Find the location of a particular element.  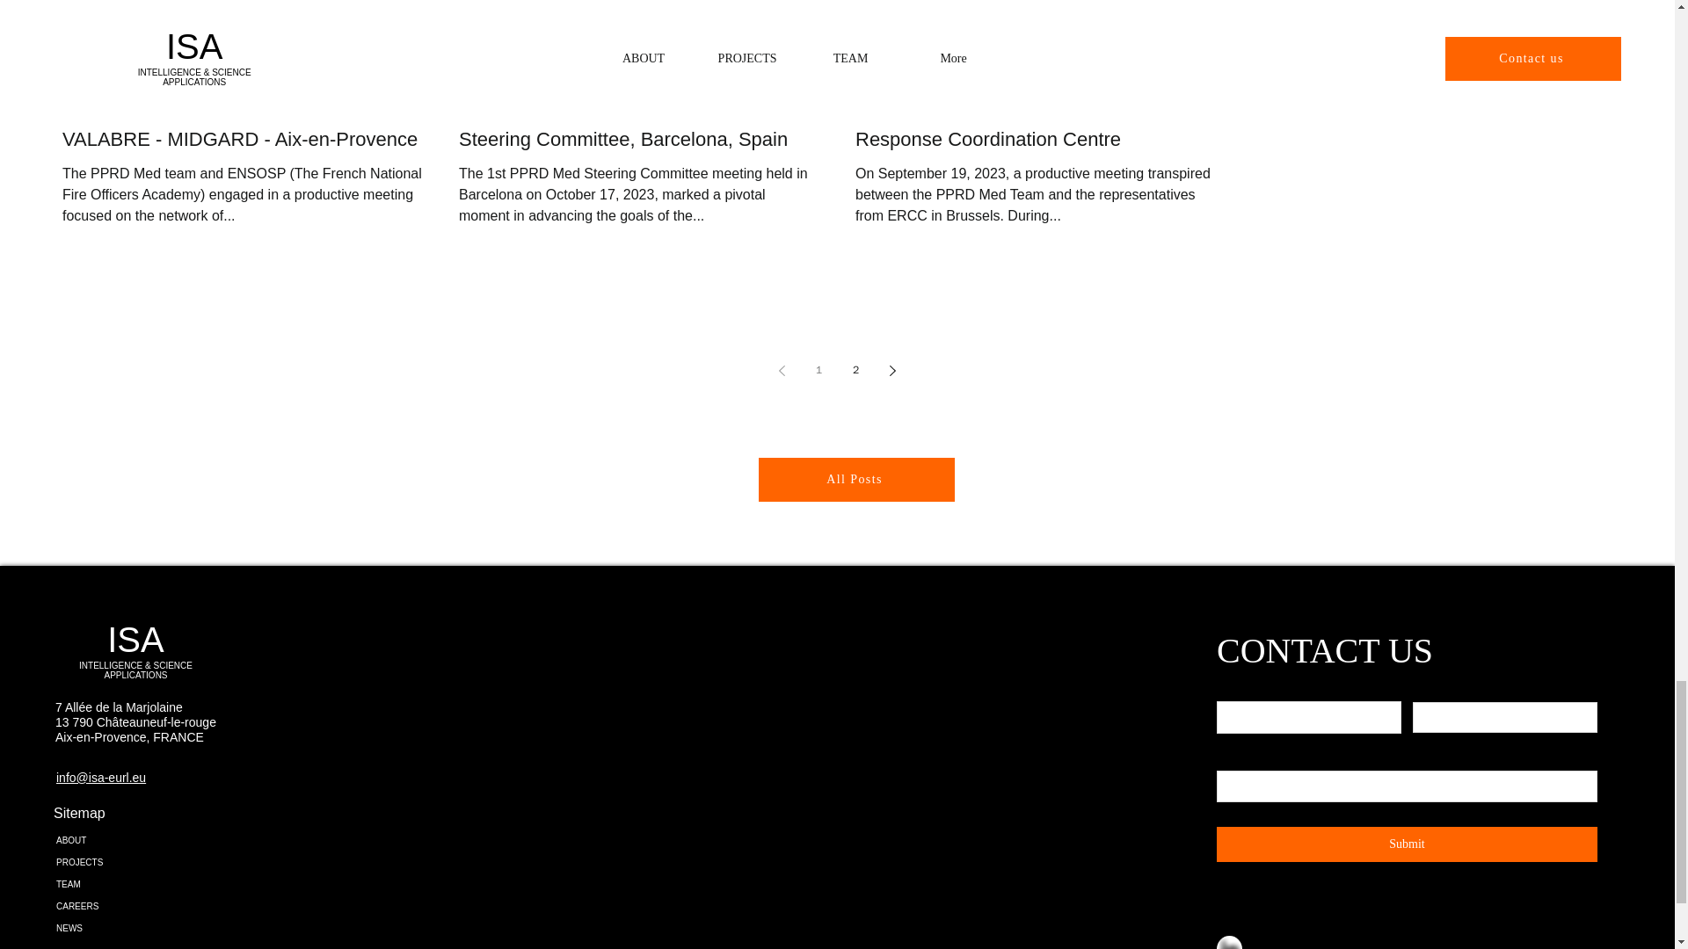

ISA is located at coordinates (135, 640).